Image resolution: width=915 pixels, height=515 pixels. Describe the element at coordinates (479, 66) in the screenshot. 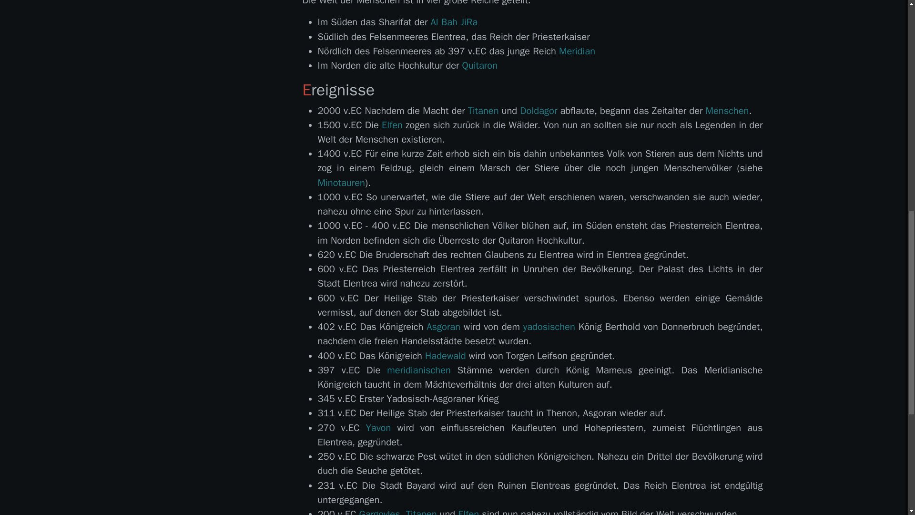

I see `Quitaron` at that location.